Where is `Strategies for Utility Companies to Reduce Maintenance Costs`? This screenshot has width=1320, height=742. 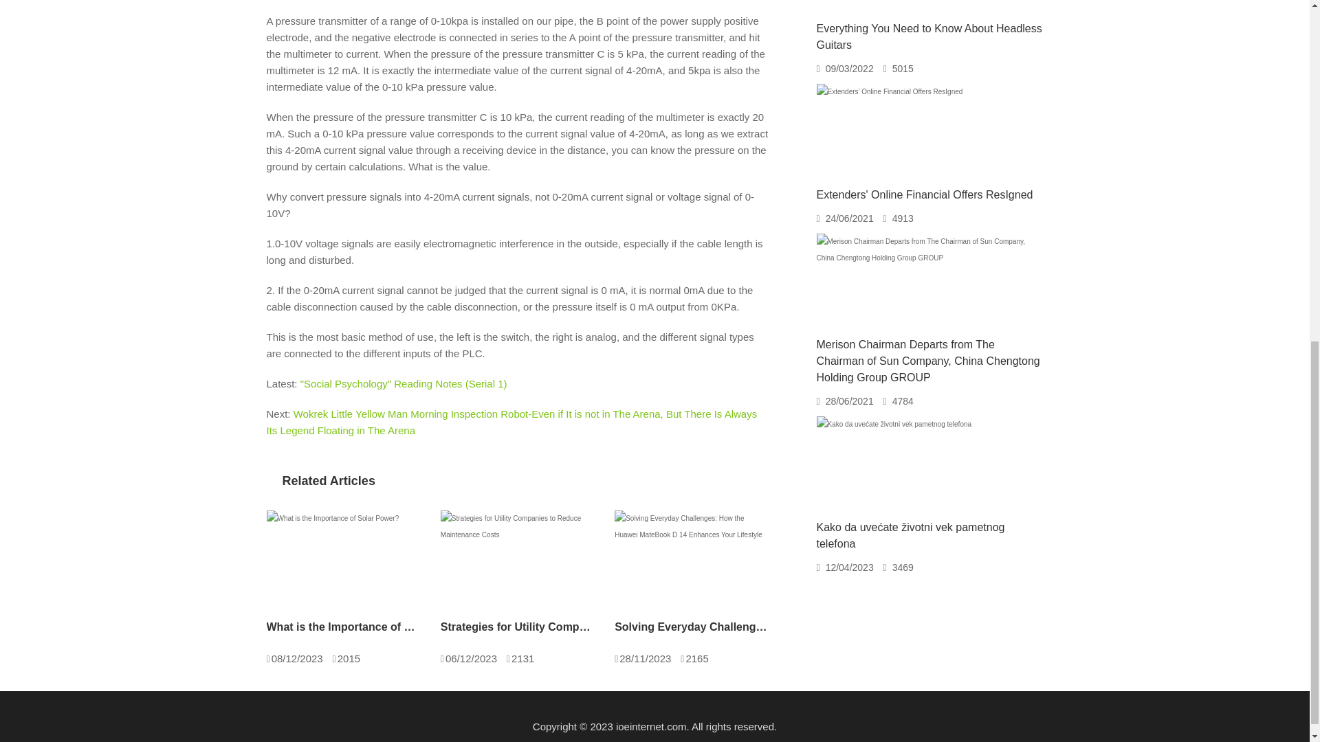
Strategies for Utility Companies to Reduce Maintenance Costs is located at coordinates (517, 627).